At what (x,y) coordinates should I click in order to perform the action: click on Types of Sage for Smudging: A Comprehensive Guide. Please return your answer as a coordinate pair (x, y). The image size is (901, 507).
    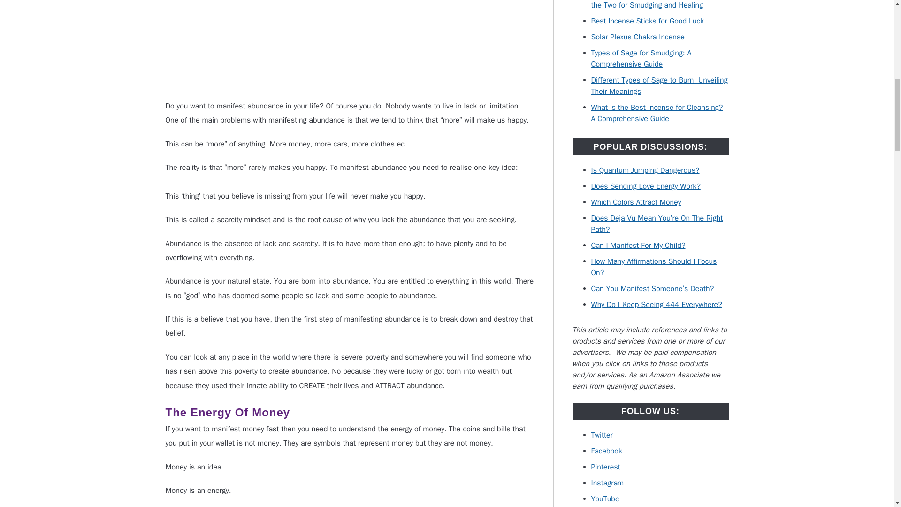
    Looking at the image, I should click on (641, 58).